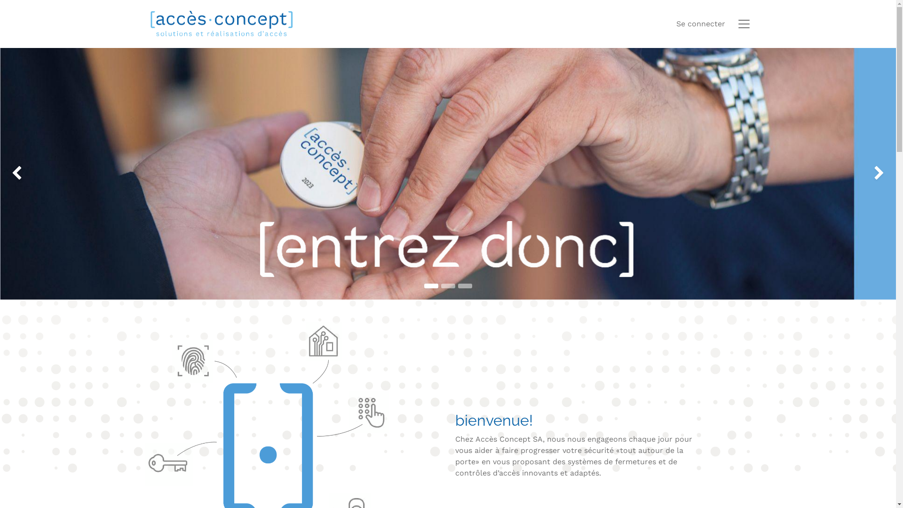  I want to click on Suivant, so click(860, 174).